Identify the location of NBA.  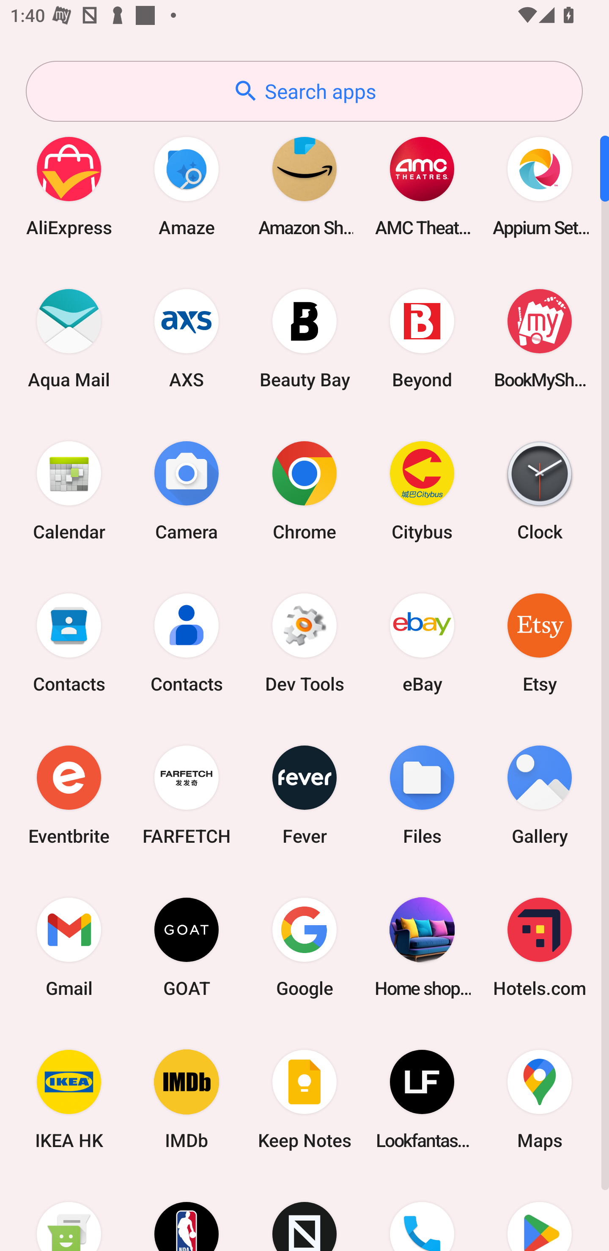
(187, 1213).